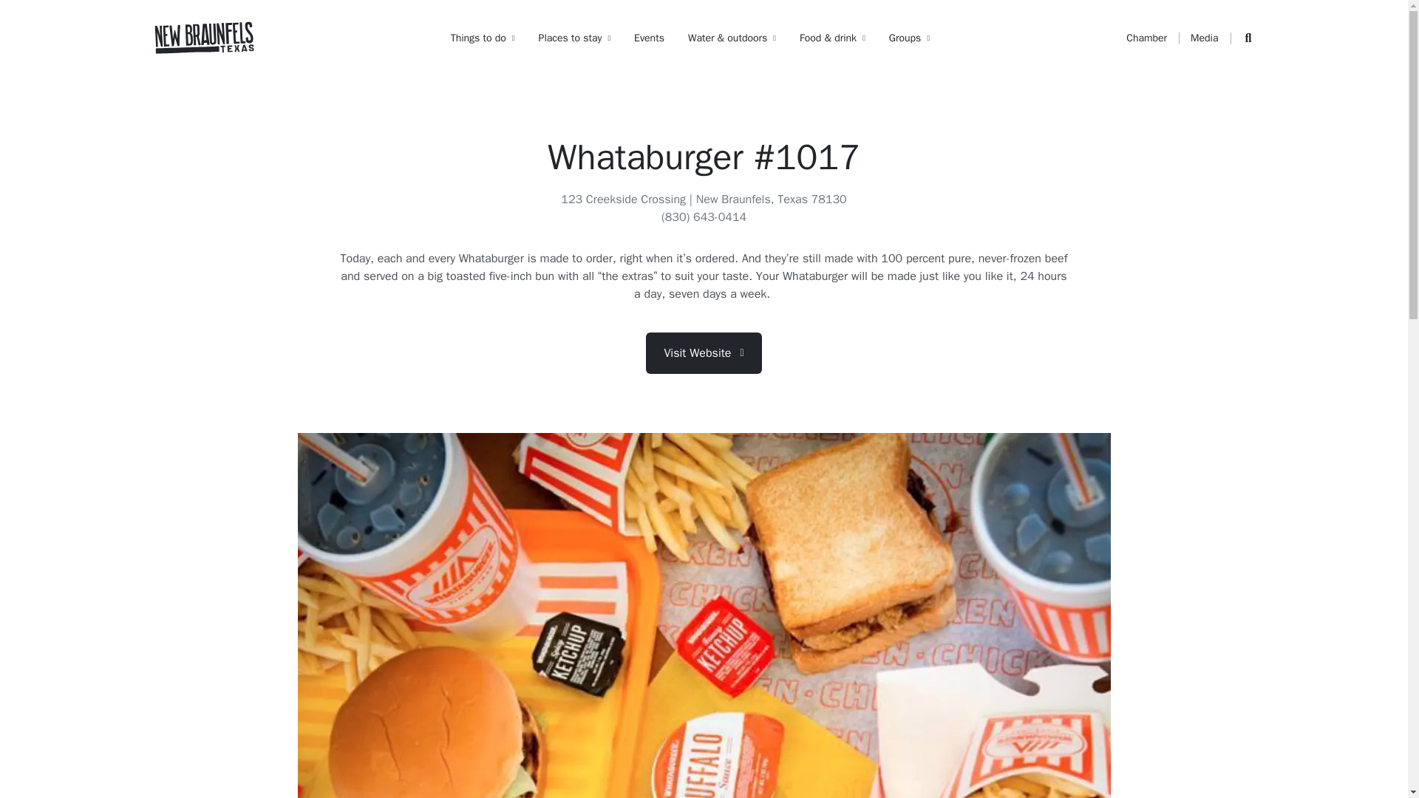 The width and height of the screenshot is (1419, 798). What do you see at coordinates (909, 38) in the screenshot?
I see `Groups` at bounding box center [909, 38].